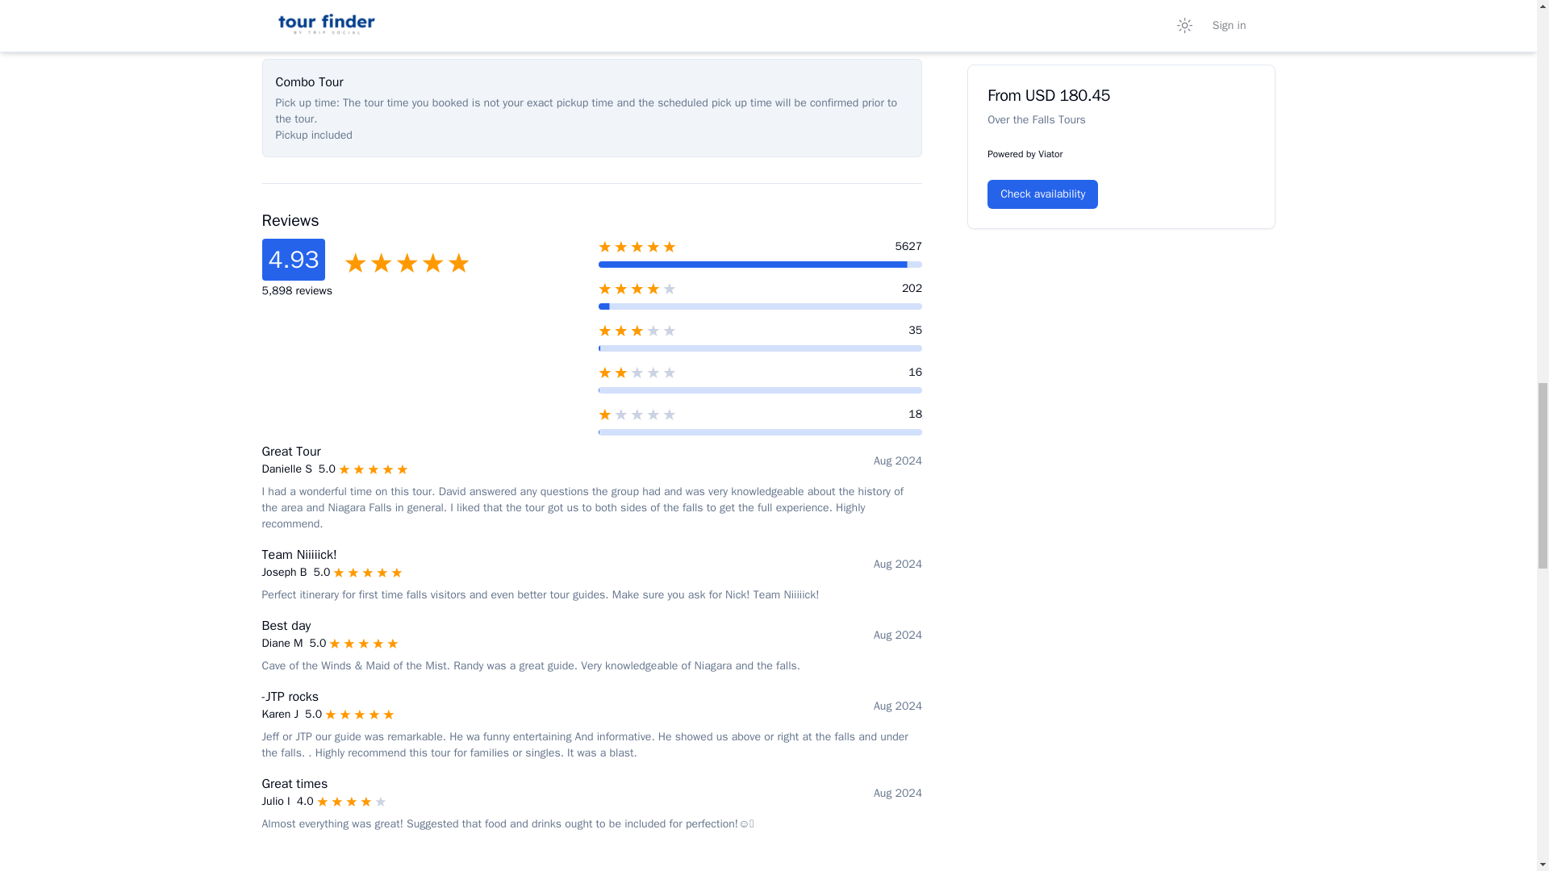 The image size is (1549, 871). Describe the element at coordinates (363, 644) in the screenshot. I see `5 Stars` at that location.